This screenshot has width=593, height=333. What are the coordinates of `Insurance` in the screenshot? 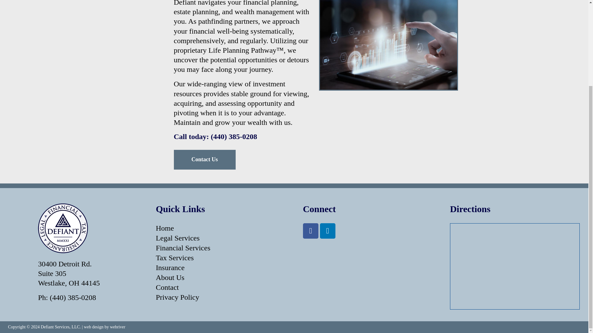 It's located at (220, 268).